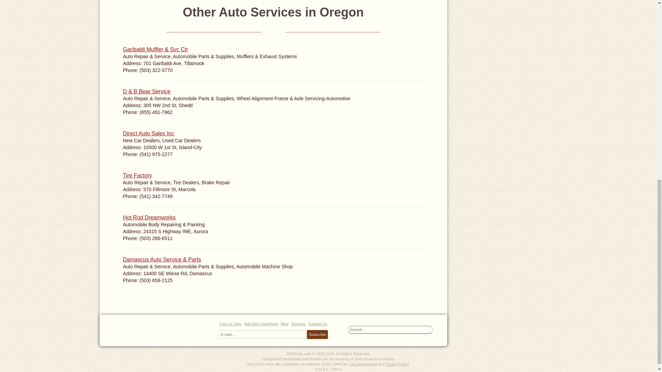 The image size is (662, 372). Describe the element at coordinates (397, 364) in the screenshot. I see `Privacy Policy` at that location.